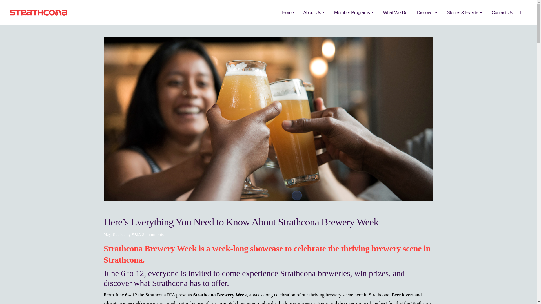 The height and width of the screenshot is (304, 541). What do you see at coordinates (314, 13) in the screenshot?
I see `About Us` at bounding box center [314, 13].